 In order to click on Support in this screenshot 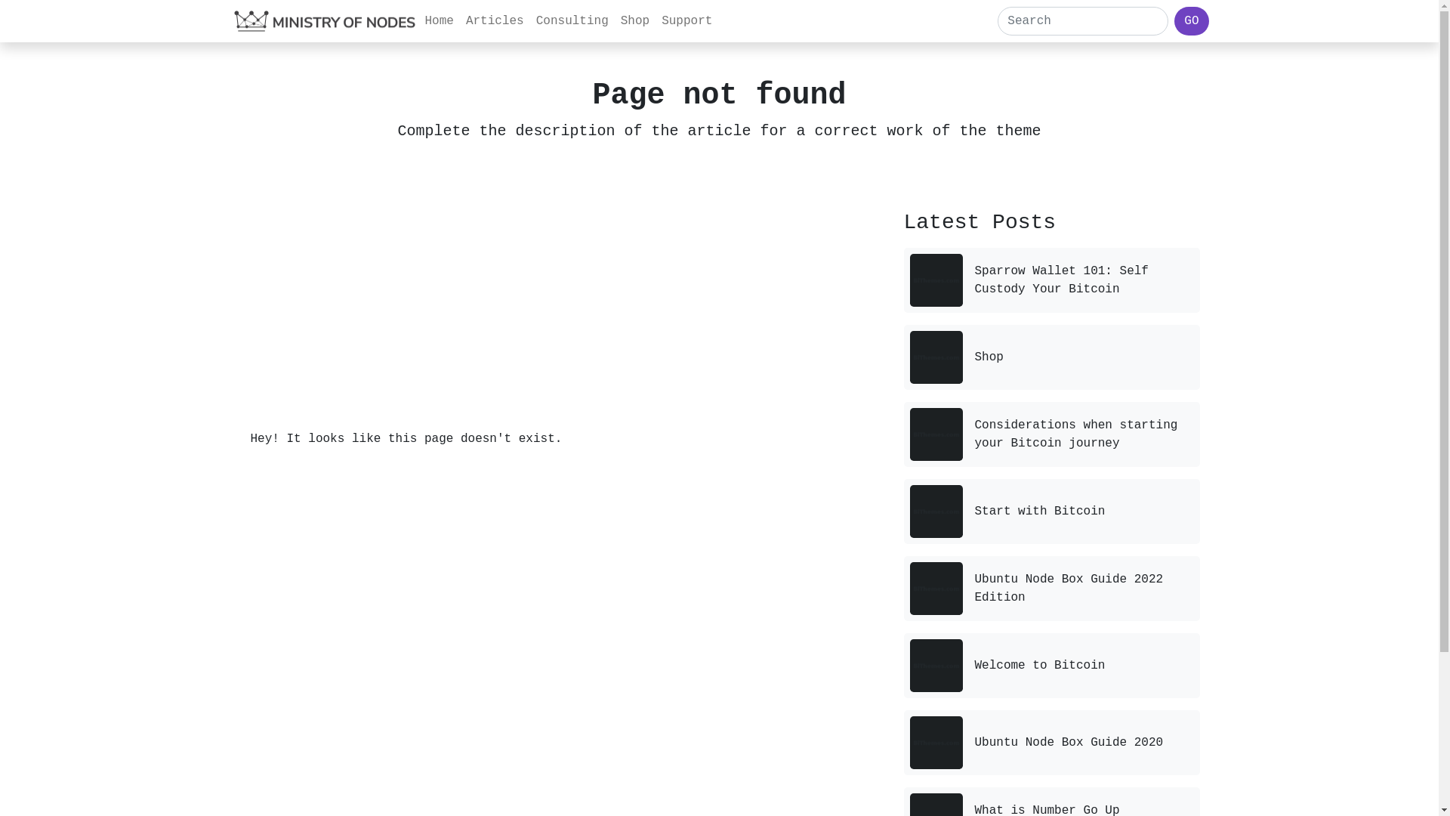, I will do `click(687, 21)`.